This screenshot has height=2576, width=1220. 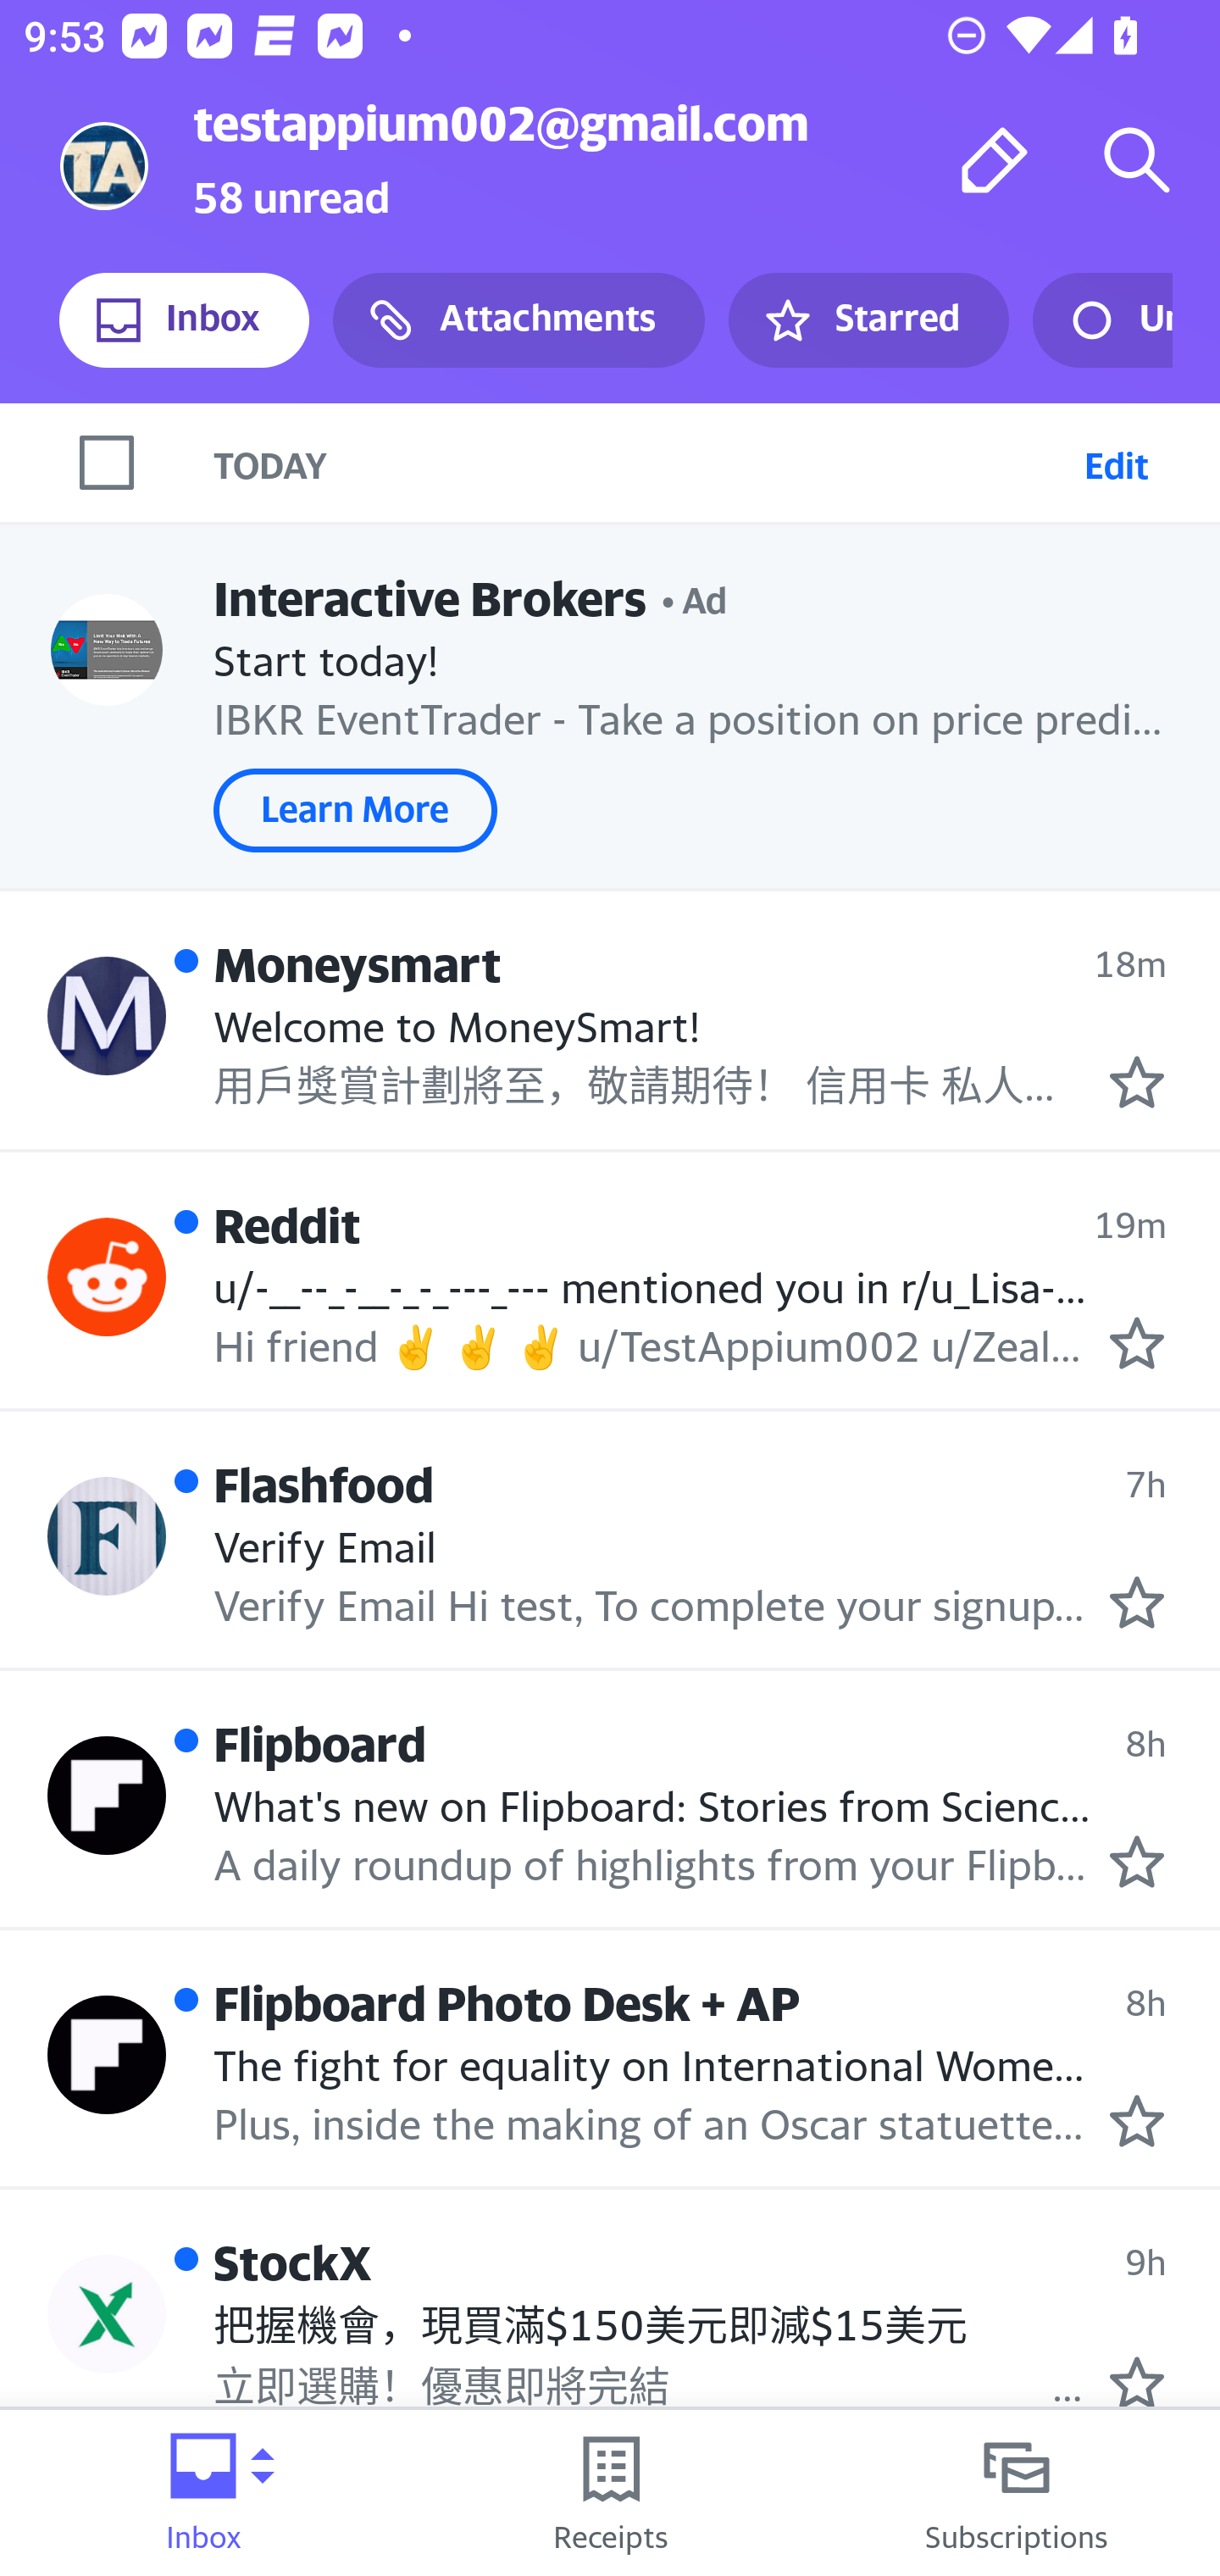 What do you see at coordinates (107, 1535) in the screenshot?
I see `Profile
Flashfood` at bounding box center [107, 1535].